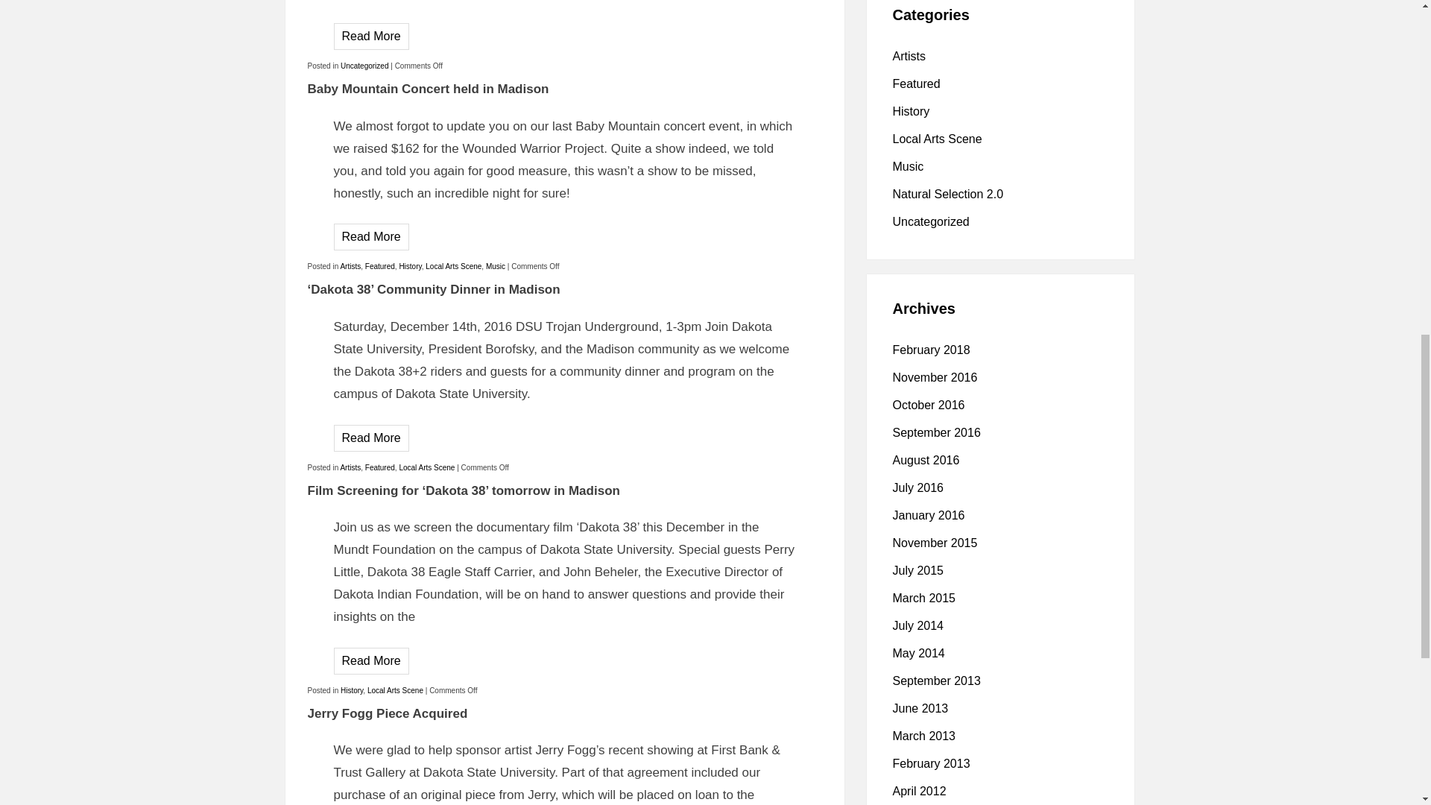 This screenshot has width=1431, height=805. Describe the element at coordinates (495, 266) in the screenshot. I see `Music` at that location.